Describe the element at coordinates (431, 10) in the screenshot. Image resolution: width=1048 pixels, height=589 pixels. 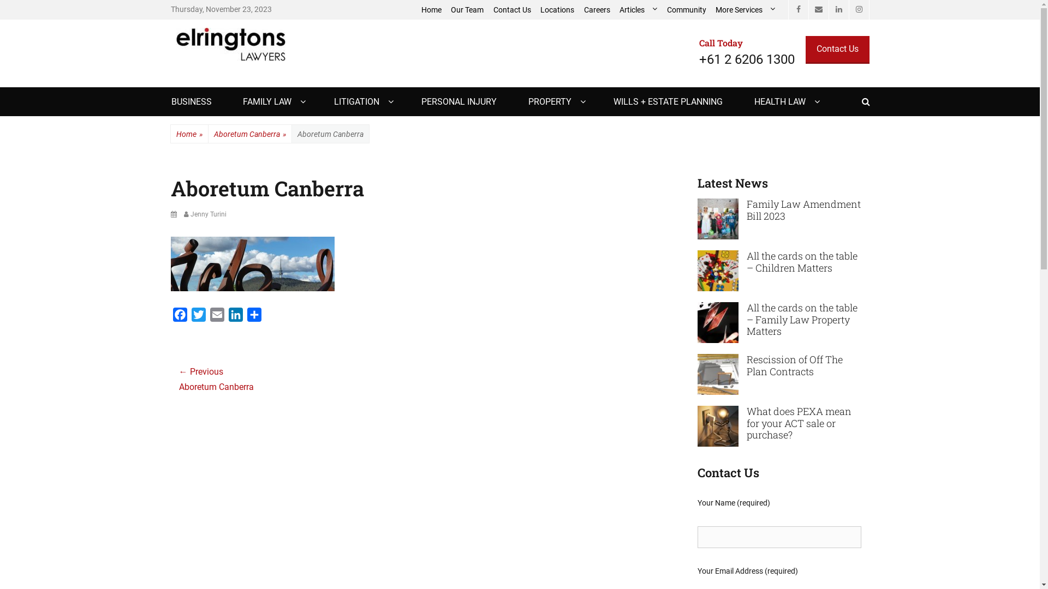
I see `Home` at that location.